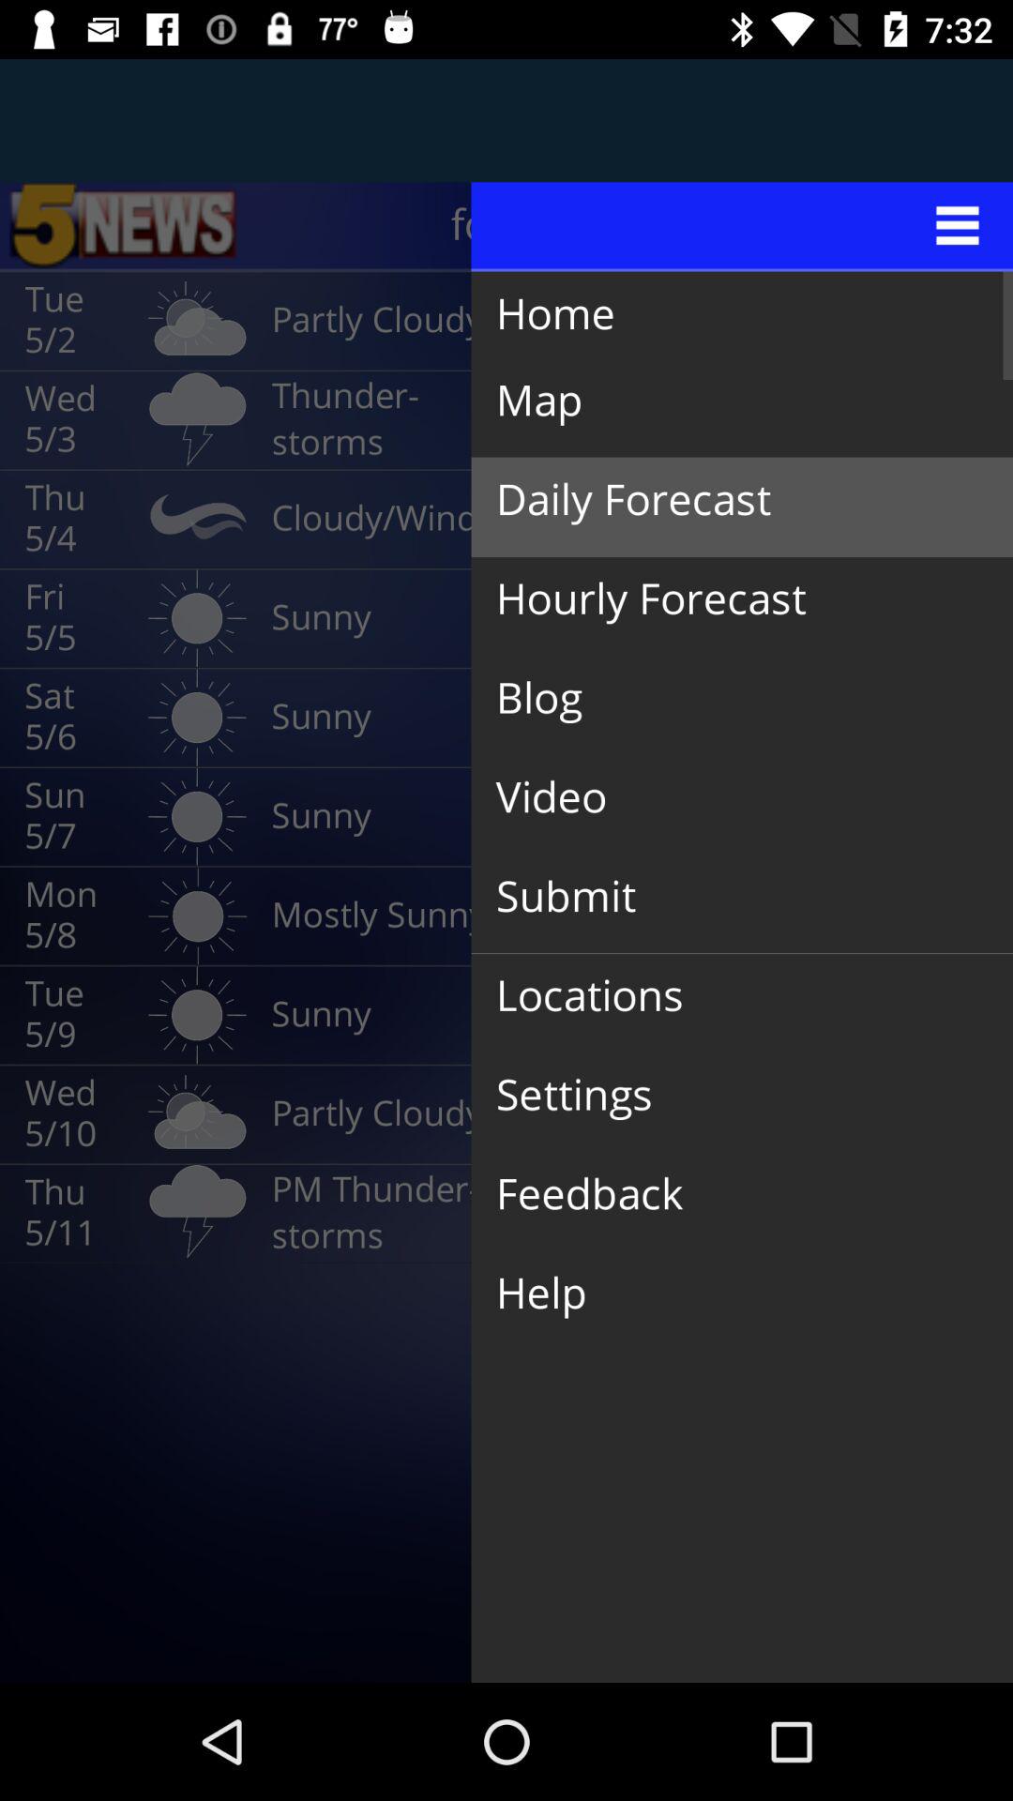 The width and height of the screenshot is (1013, 1801). Describe the element at coordinates (197, 717) in the screenshot. I see `go to the icon which next to the  sat 56` at that location.